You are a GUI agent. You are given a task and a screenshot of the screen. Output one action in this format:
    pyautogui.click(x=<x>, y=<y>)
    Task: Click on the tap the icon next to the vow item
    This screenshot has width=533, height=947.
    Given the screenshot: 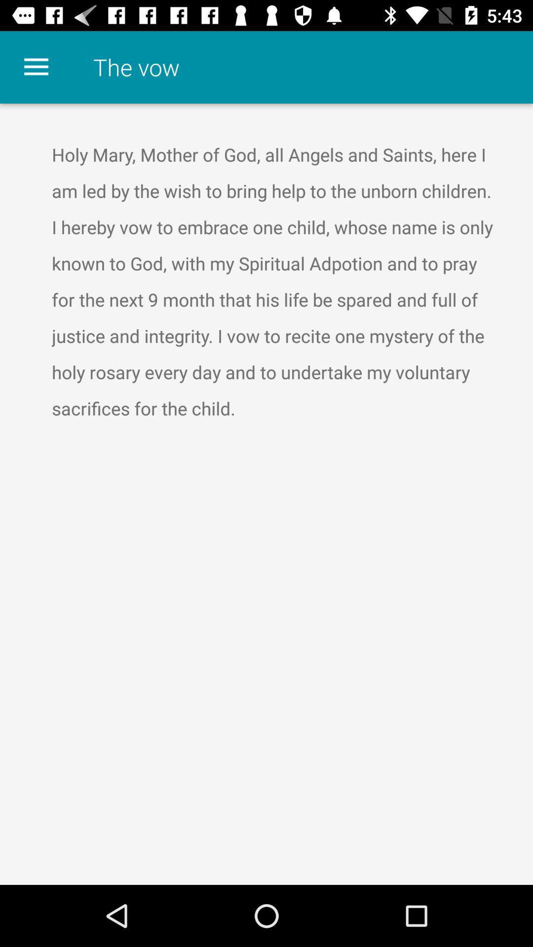 What is the action you would take?
    pyautogui.click(x=36, y=67)
    